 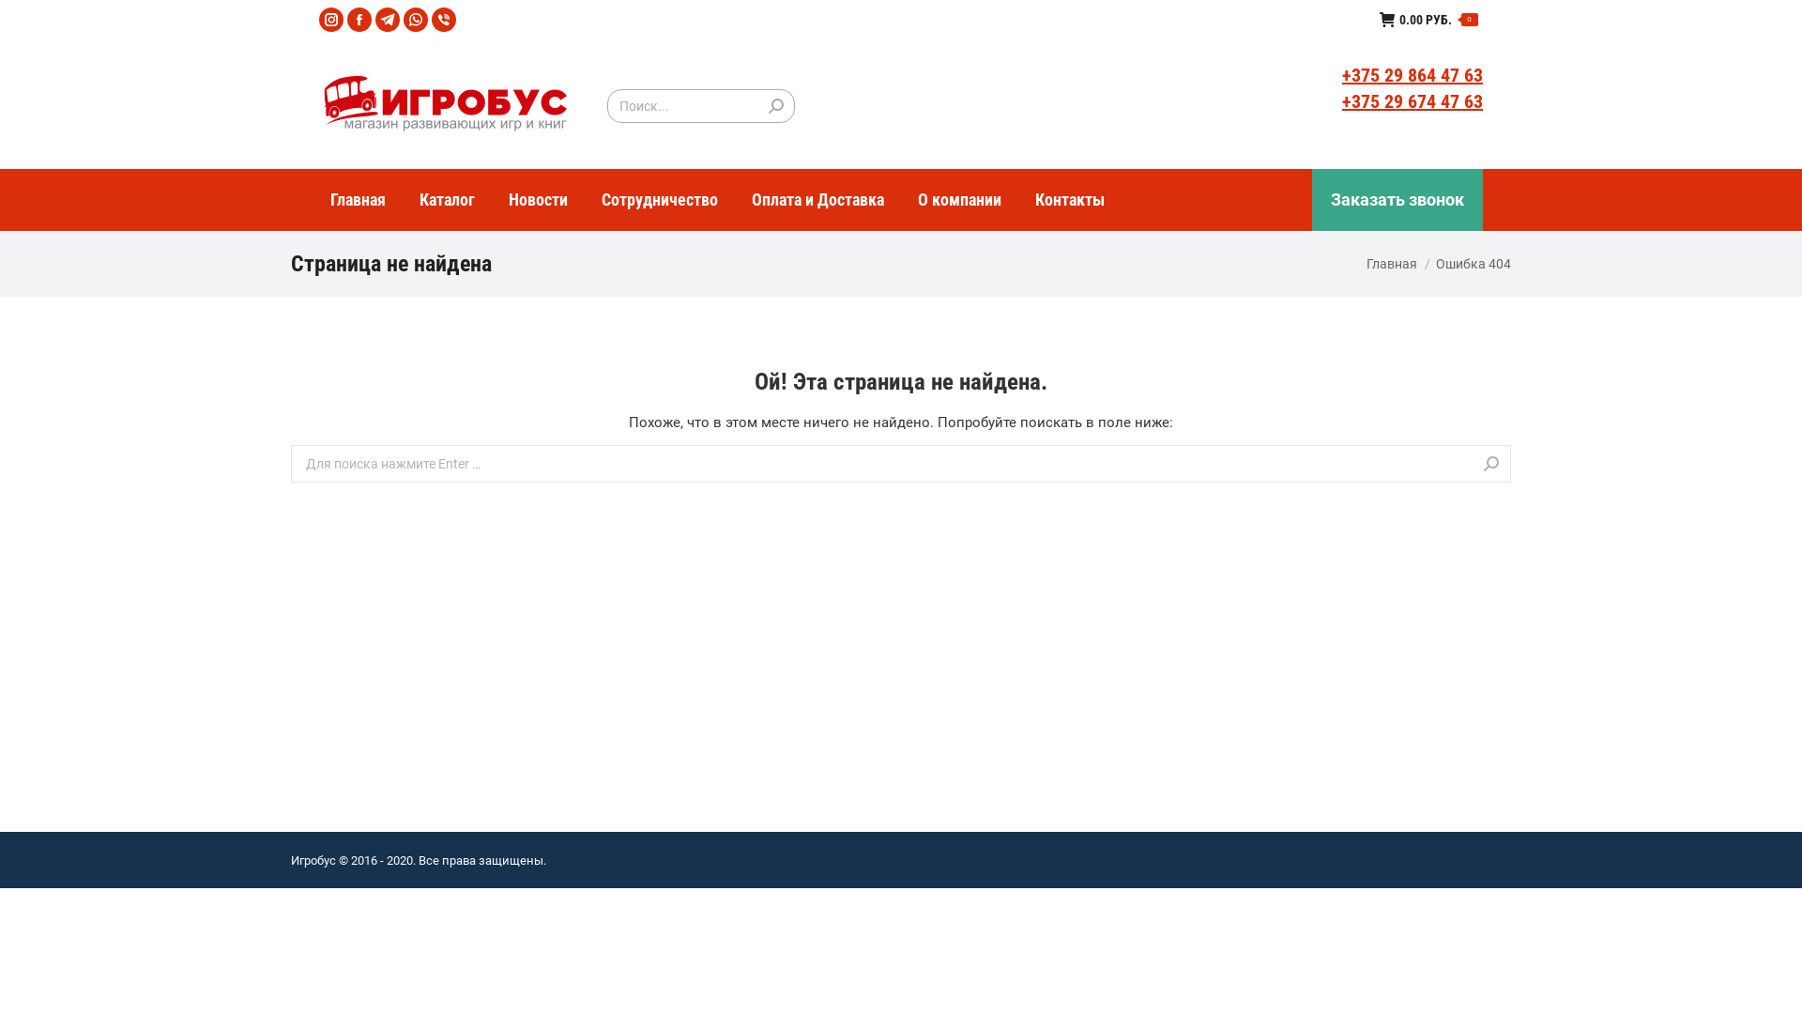 I want to click on WhatsApp, so click(x=416, y=20).